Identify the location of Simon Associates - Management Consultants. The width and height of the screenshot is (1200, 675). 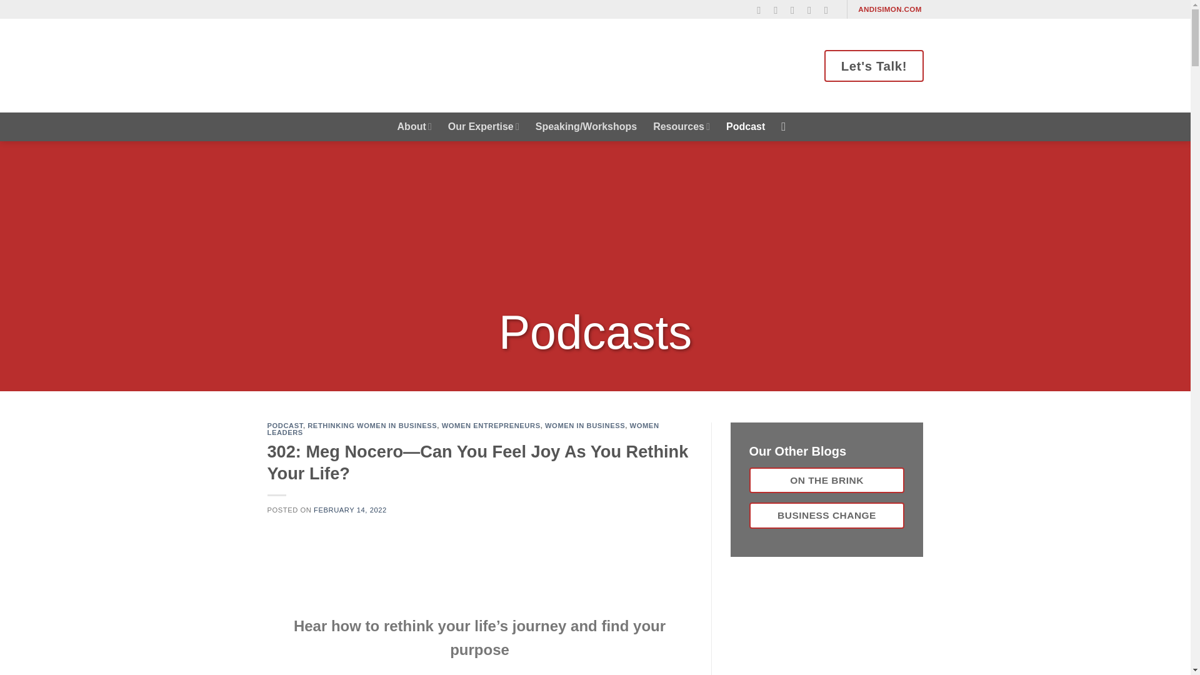
(376, 65).